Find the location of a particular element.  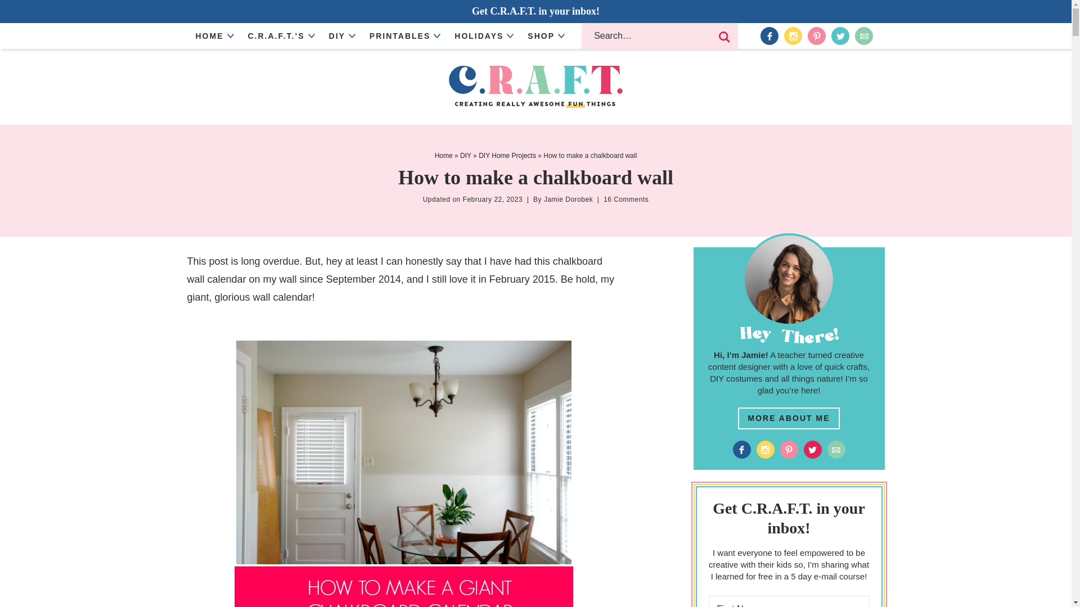

HOME is located at coordinates (213, 36).